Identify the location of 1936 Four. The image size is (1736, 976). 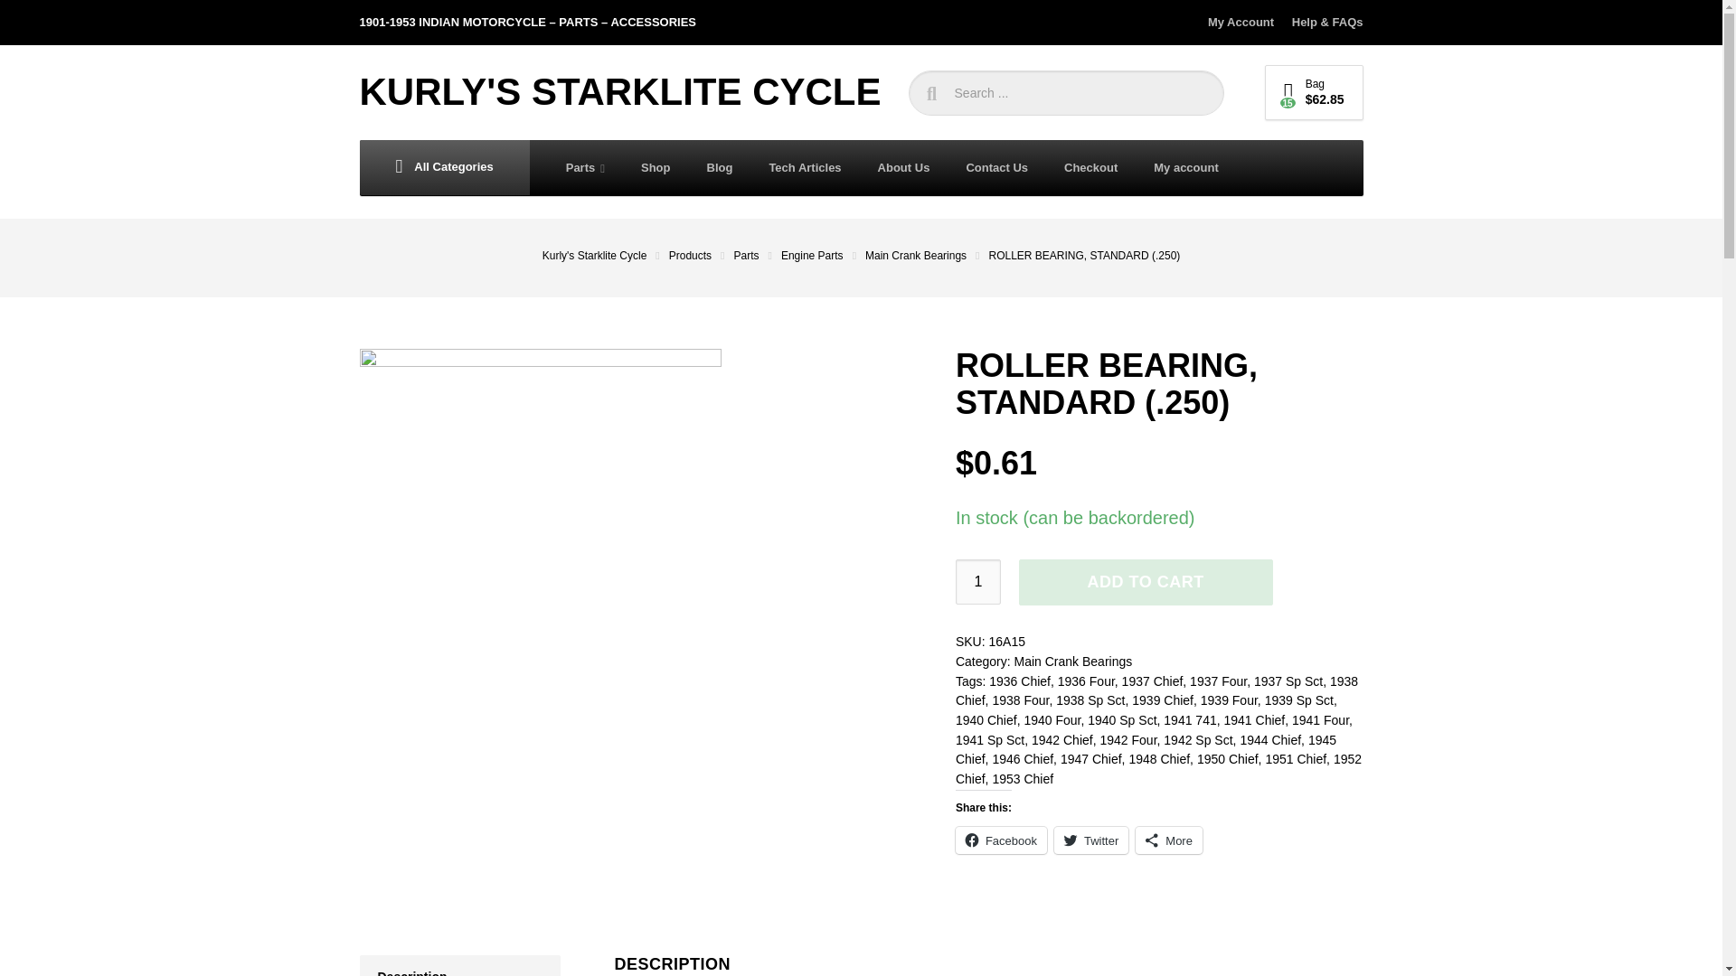
(1085, 681).